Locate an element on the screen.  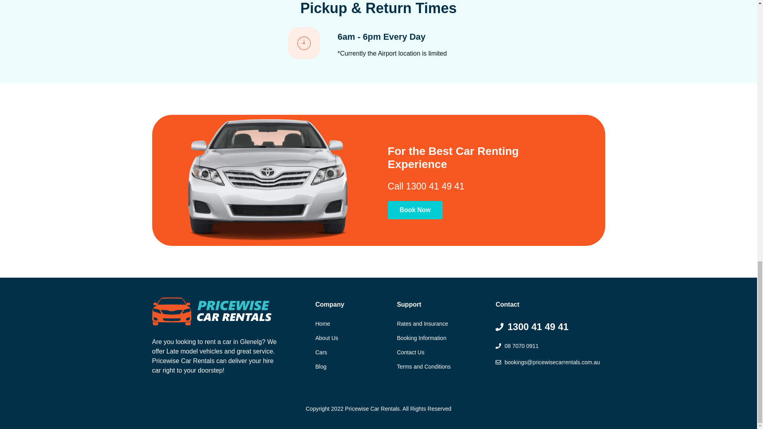
Rates and Insurance is located at coordinates (442, 324).